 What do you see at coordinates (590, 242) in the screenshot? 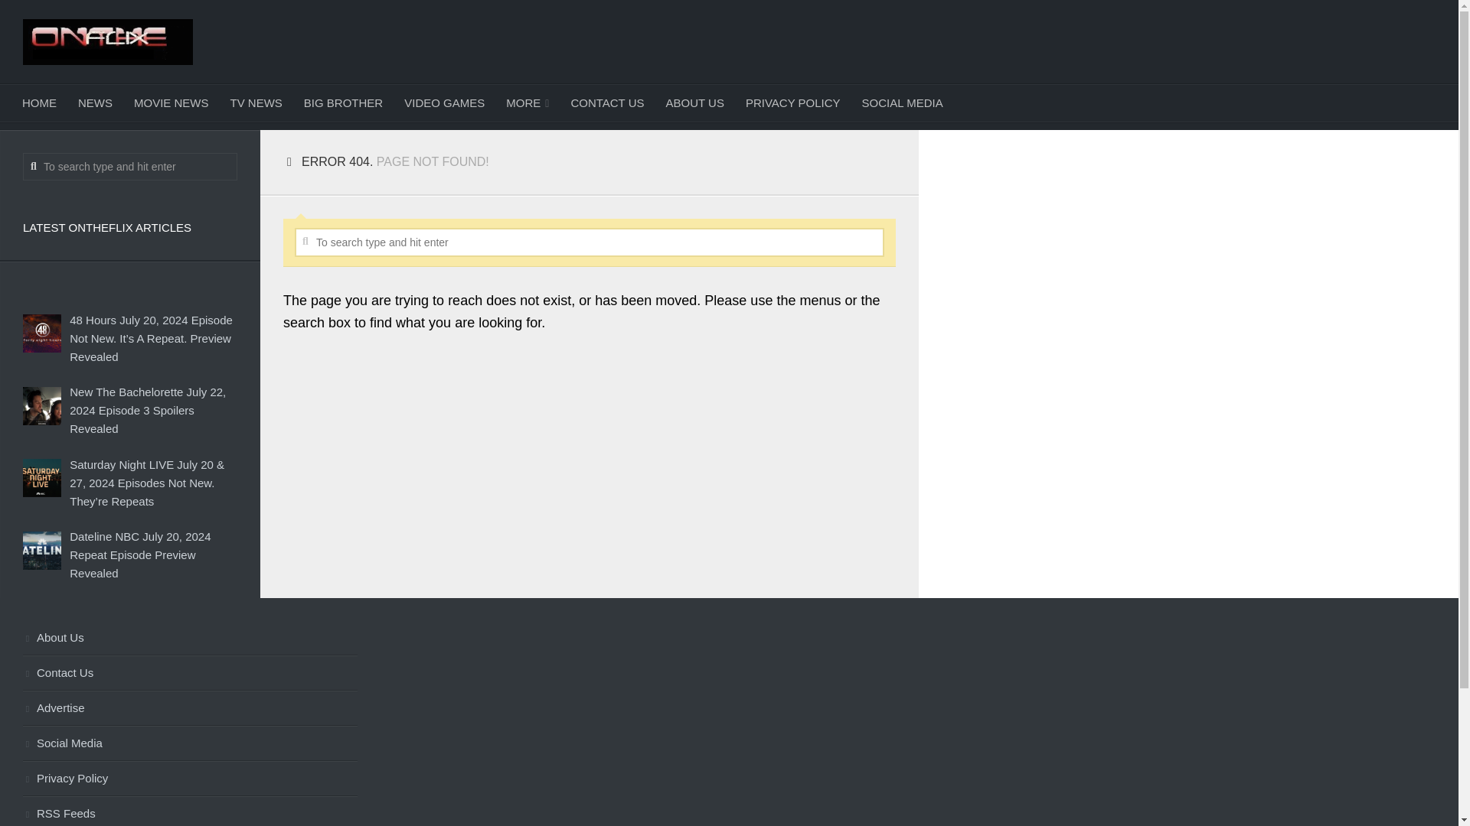
I see `To search type and hit enter` at bounding box center [590, 242].